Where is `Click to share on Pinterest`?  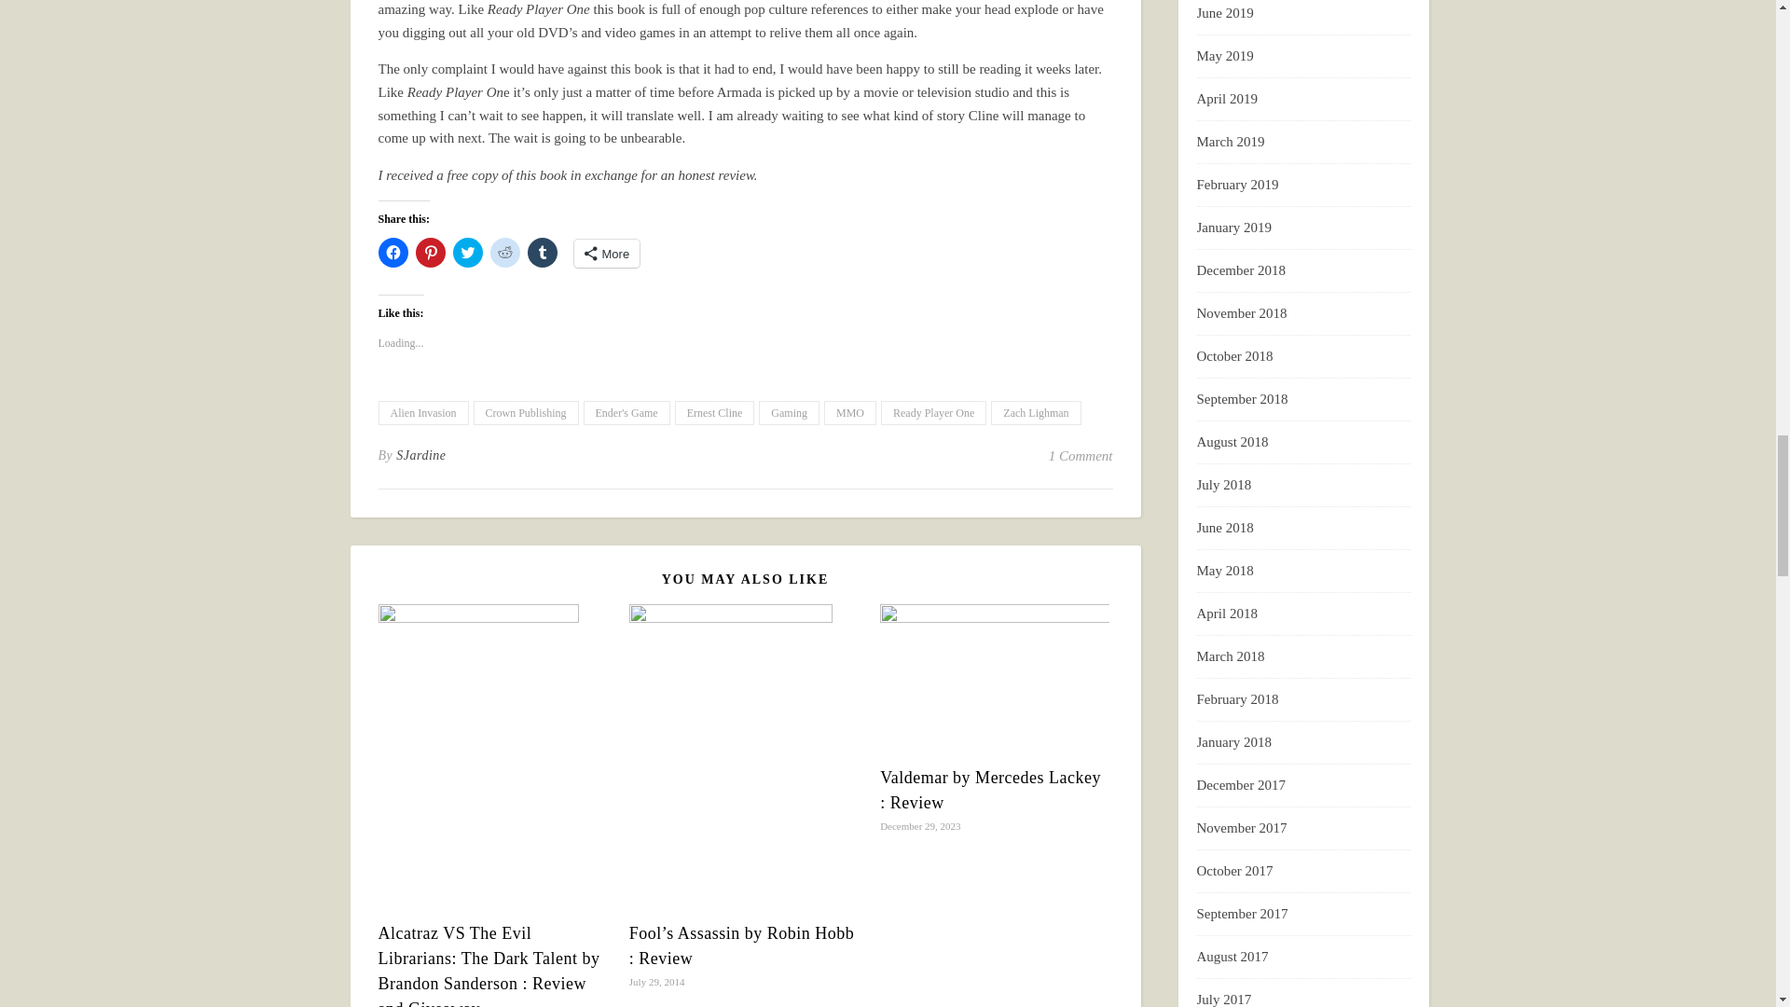
Click to share on Pinterest is located at coordinates (431, 252).